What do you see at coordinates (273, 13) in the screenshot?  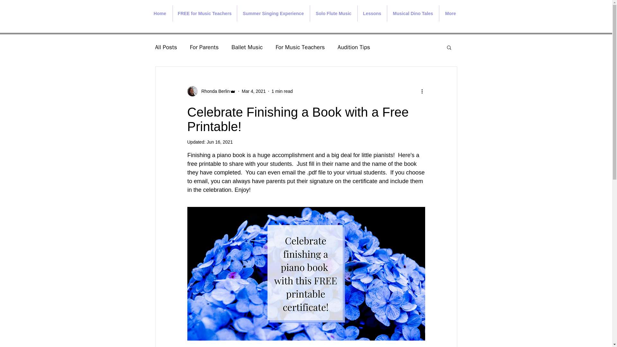 I see `Summer Singing Experience` at bounding box center [273, 13].